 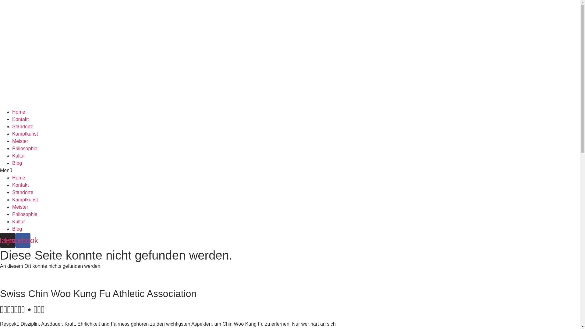 I want to click on Home, so click(x=19, y=178).